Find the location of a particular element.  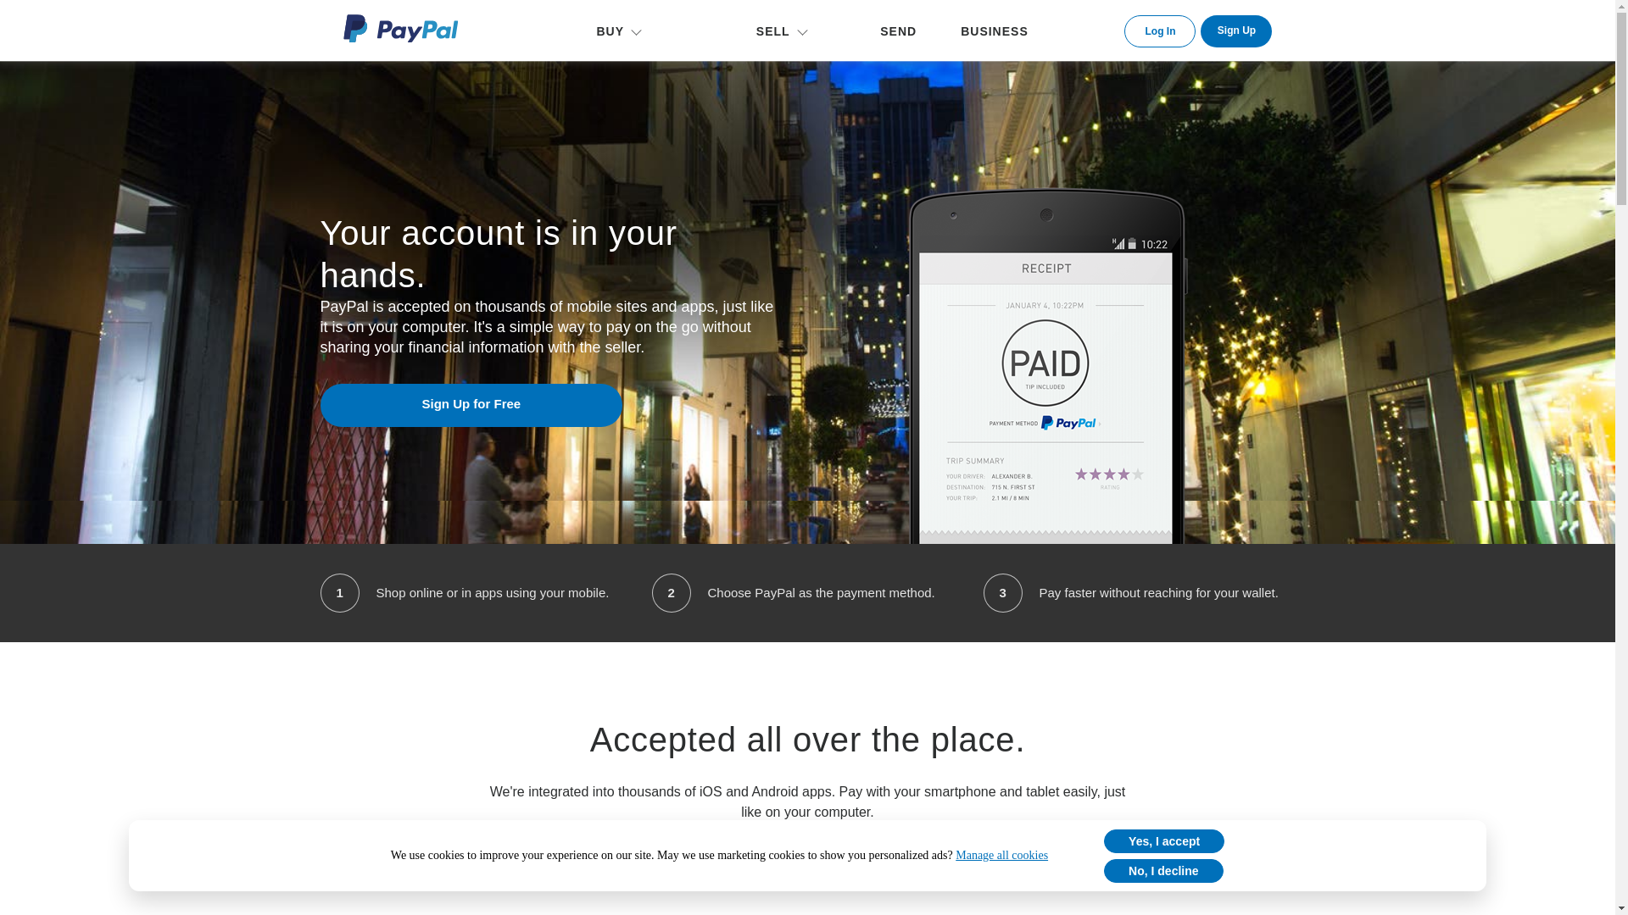

Sign Up is located at coordinates (1236, 31).